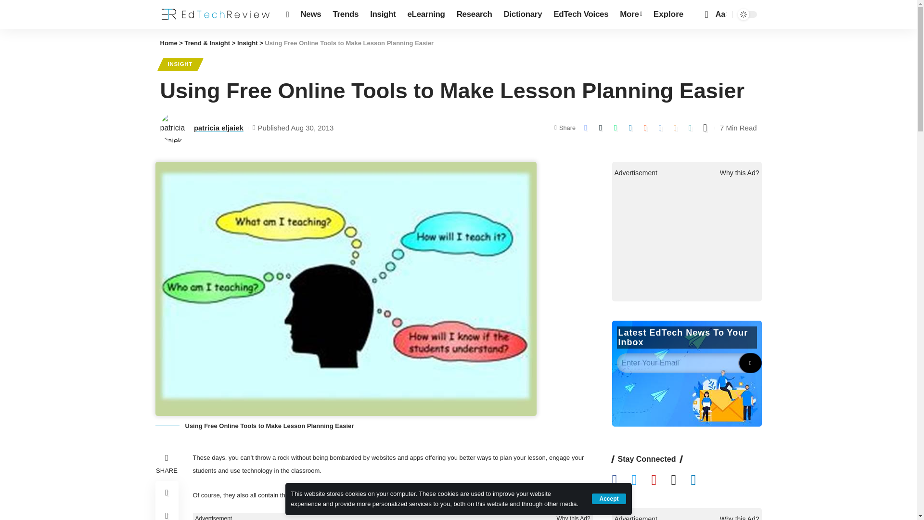 The image size is (924, 520). I want to click on Follow EdTechReview on LinkedIn, so click(700, 481).